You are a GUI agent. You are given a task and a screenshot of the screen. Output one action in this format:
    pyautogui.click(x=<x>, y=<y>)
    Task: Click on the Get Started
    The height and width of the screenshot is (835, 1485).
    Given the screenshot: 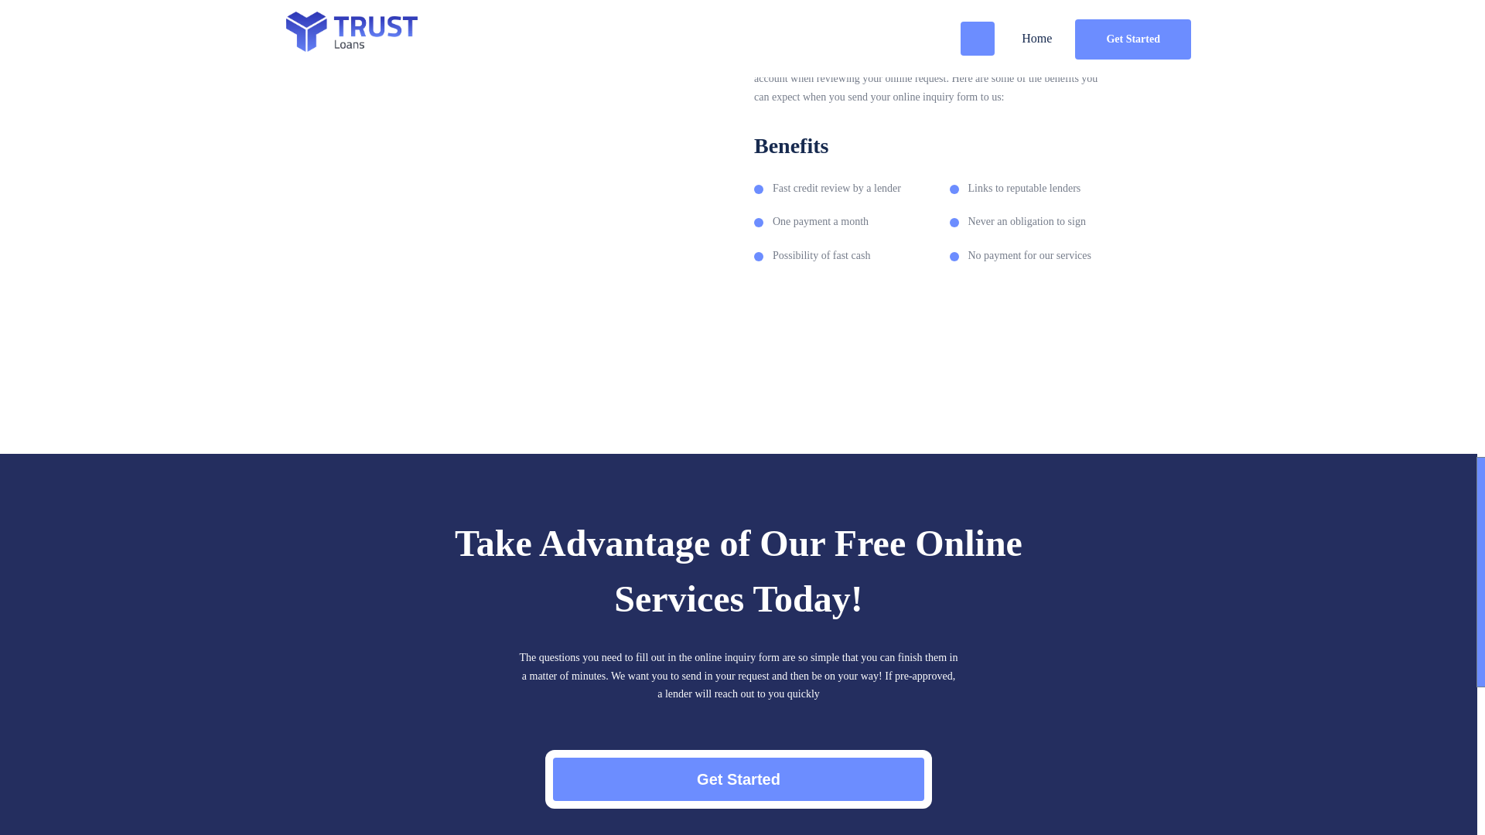 What is the action you would take?
    pyautogui.click(x=738, y=779)
    